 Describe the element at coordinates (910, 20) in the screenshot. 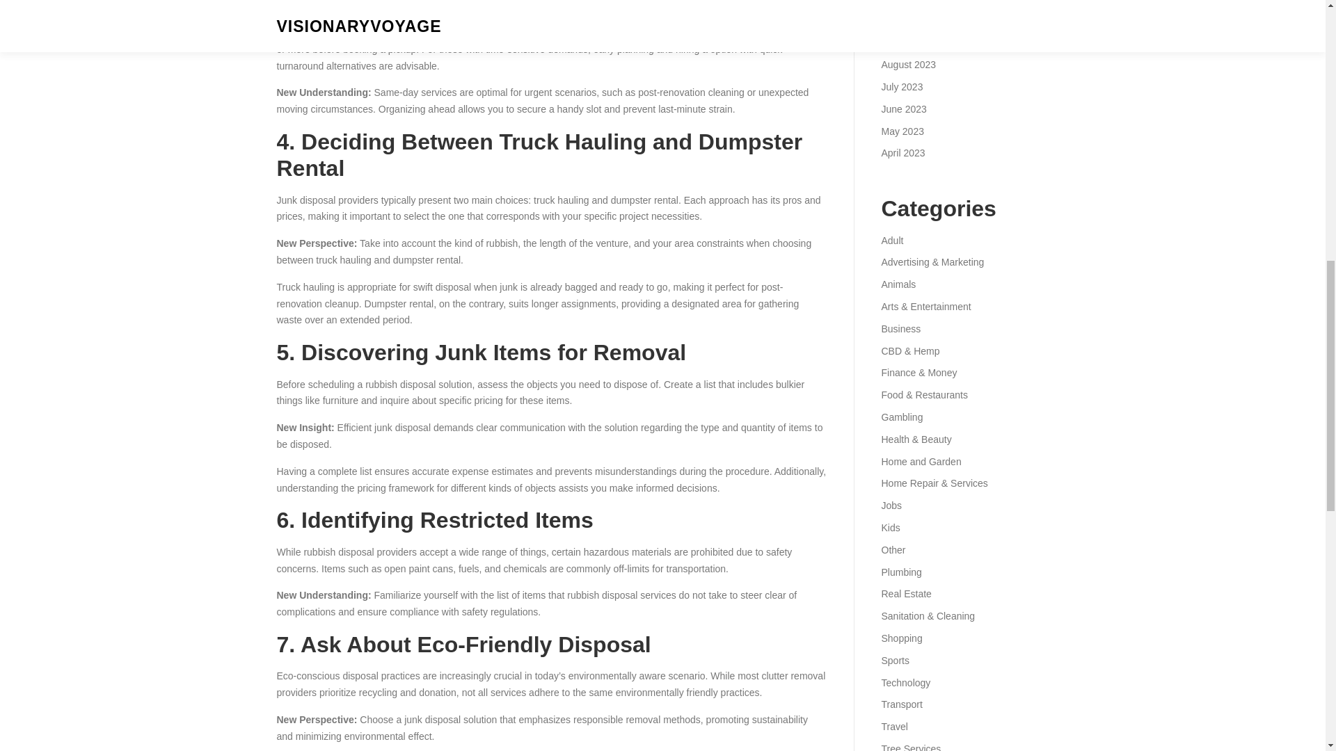

I see `October 2023` at that location.